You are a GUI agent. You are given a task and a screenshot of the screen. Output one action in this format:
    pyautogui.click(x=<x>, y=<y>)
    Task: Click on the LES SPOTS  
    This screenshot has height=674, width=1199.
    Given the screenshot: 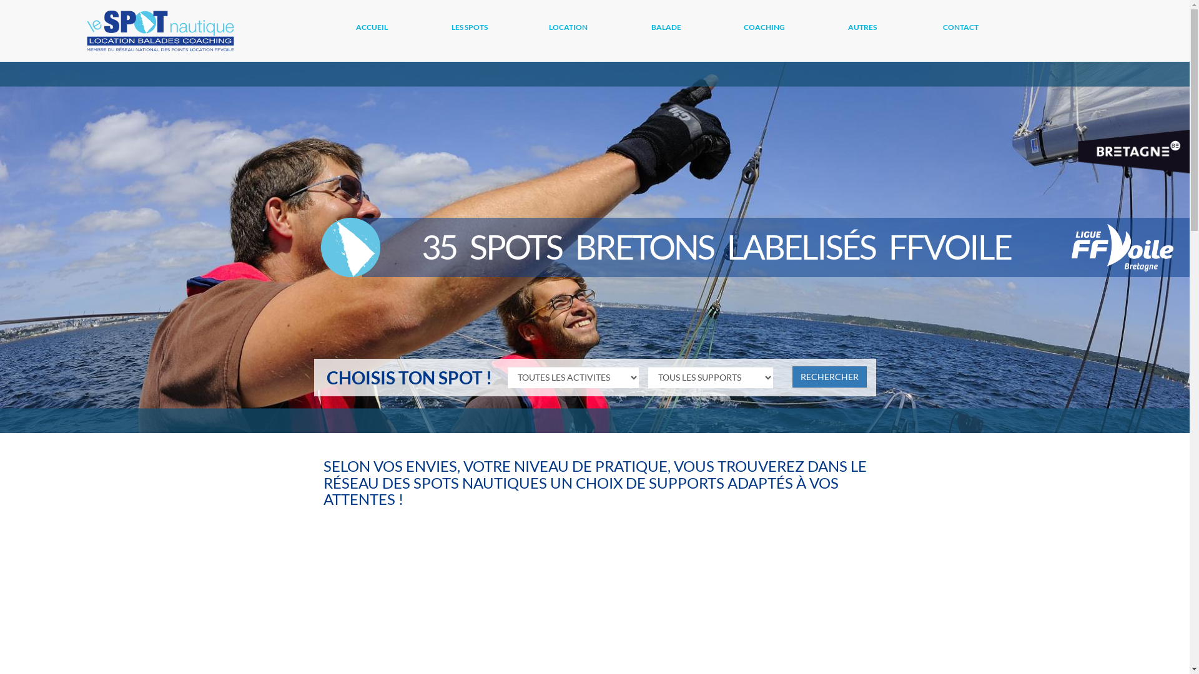 What is the action you would take?
    pyautogui.click(x=471, y=31)
    